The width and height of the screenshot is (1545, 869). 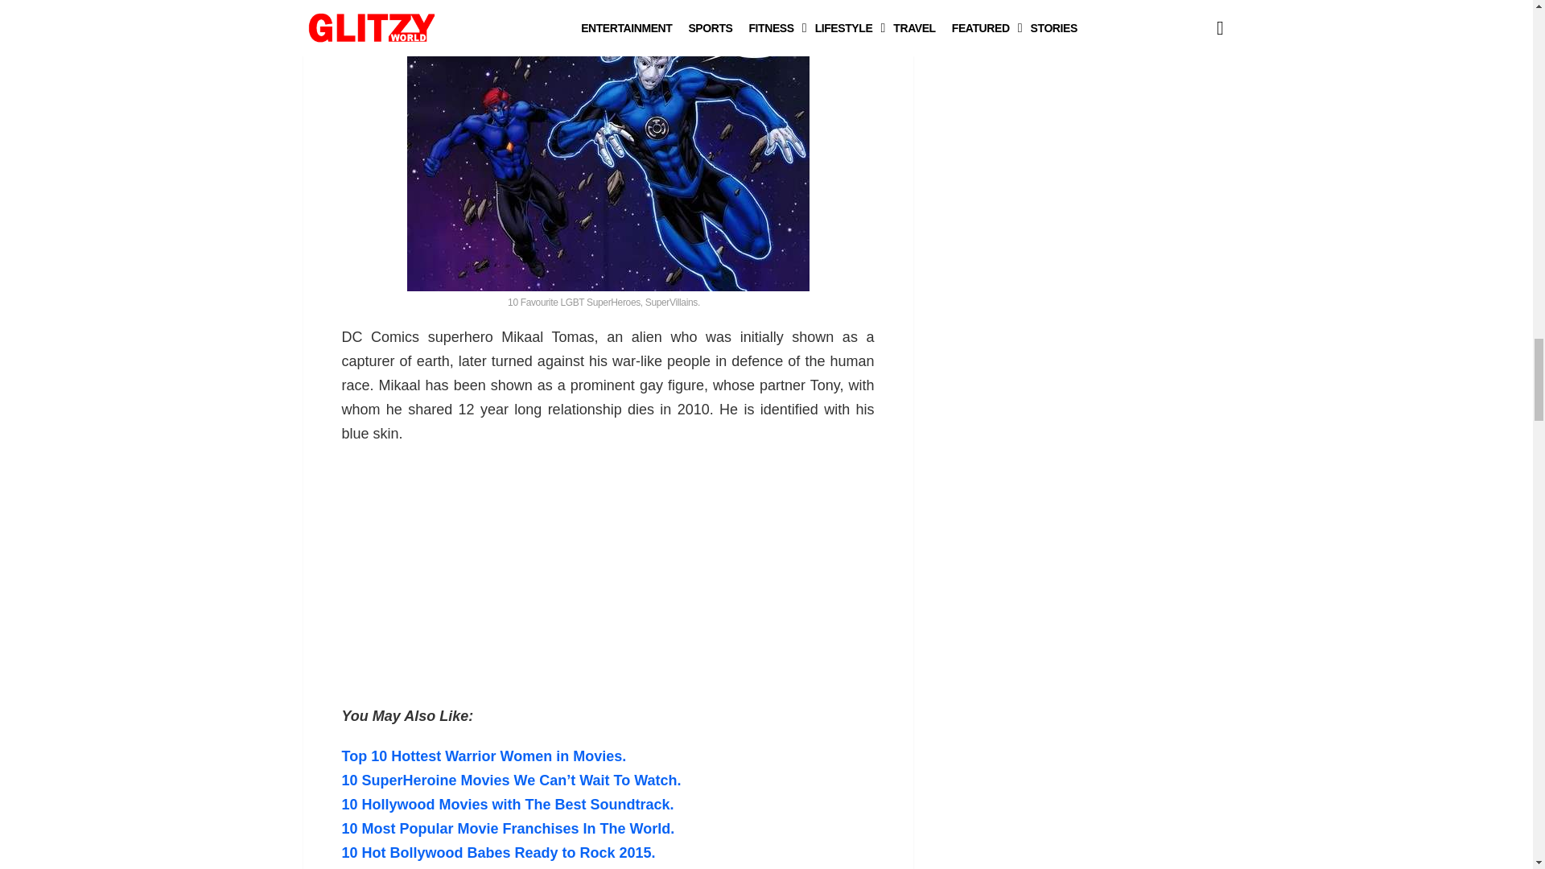 What do you see at coordinates (507, 805) in the screenshot?
I see `10 Hollywood Movies with The Best Soundtrack` at bounding box center [507, 805].